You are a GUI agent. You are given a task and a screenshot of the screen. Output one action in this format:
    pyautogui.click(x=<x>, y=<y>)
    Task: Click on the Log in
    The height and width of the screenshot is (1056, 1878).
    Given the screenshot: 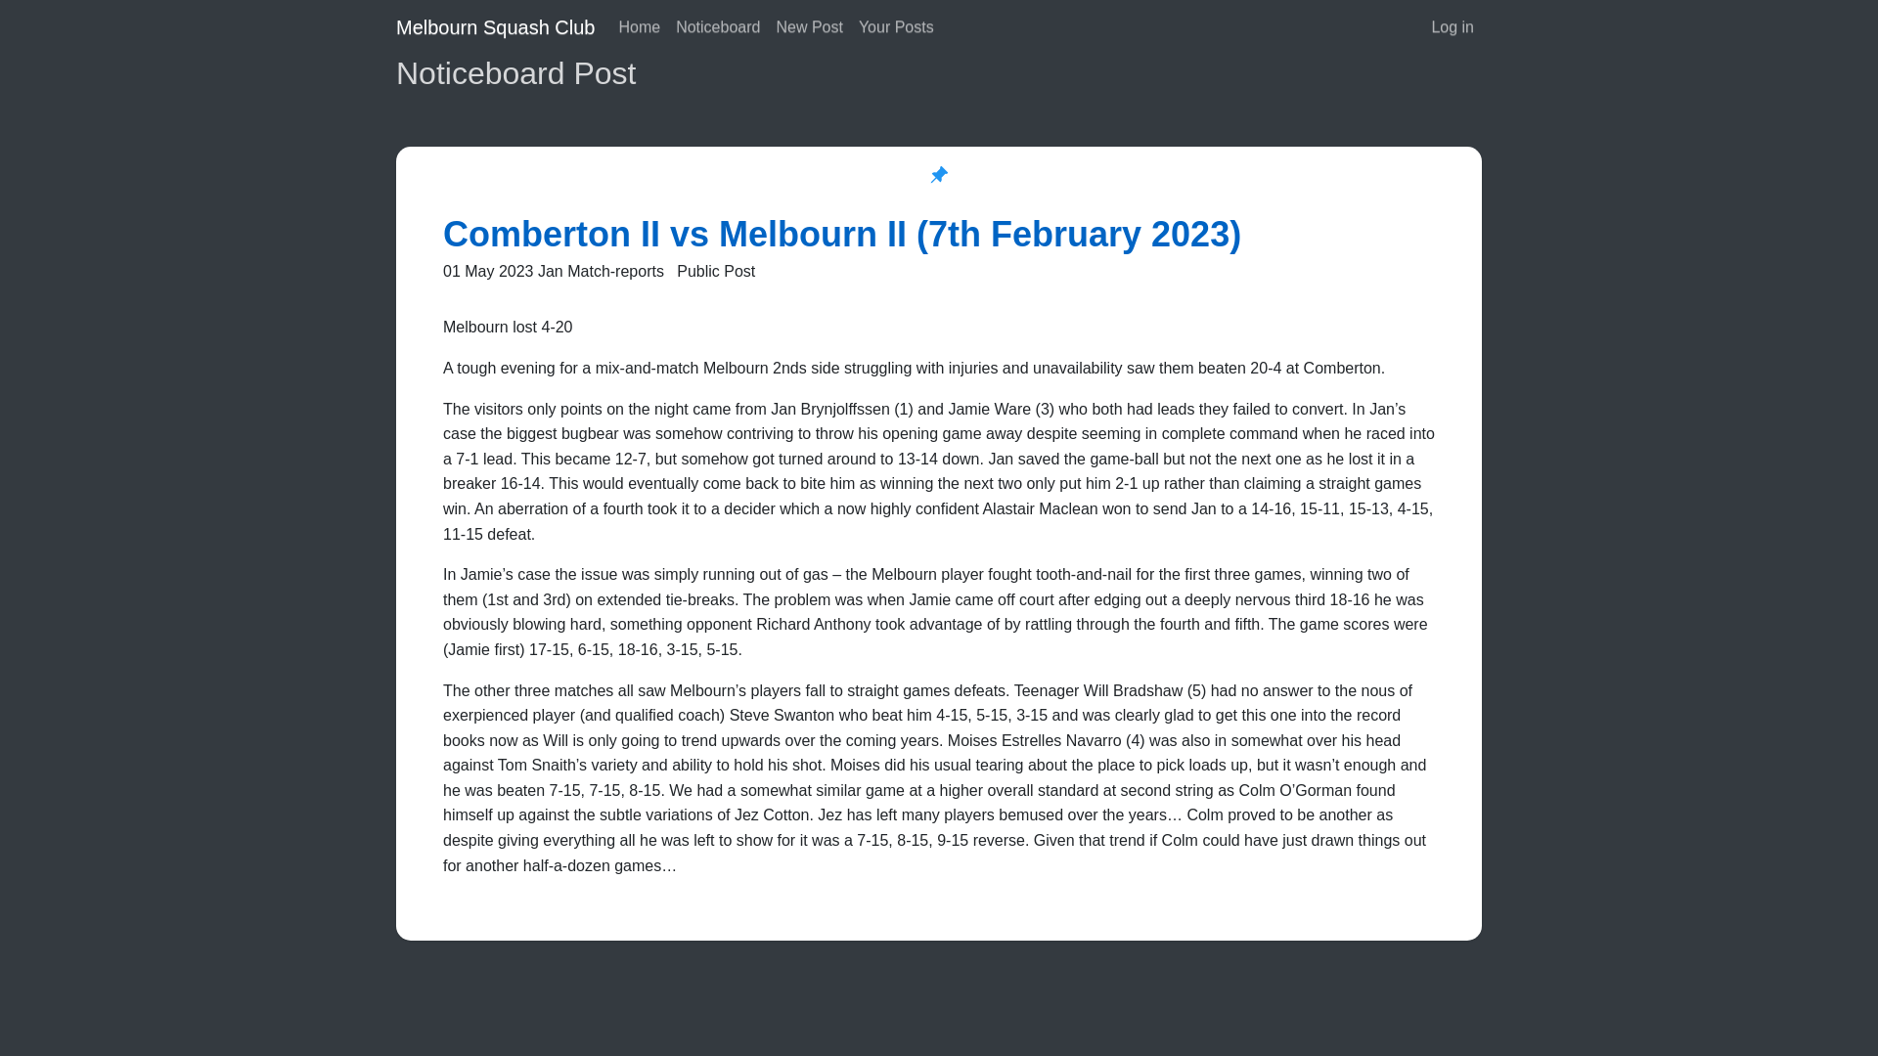 What is the action you would take?
    pyautogui.click(x=1452, y=26)
    